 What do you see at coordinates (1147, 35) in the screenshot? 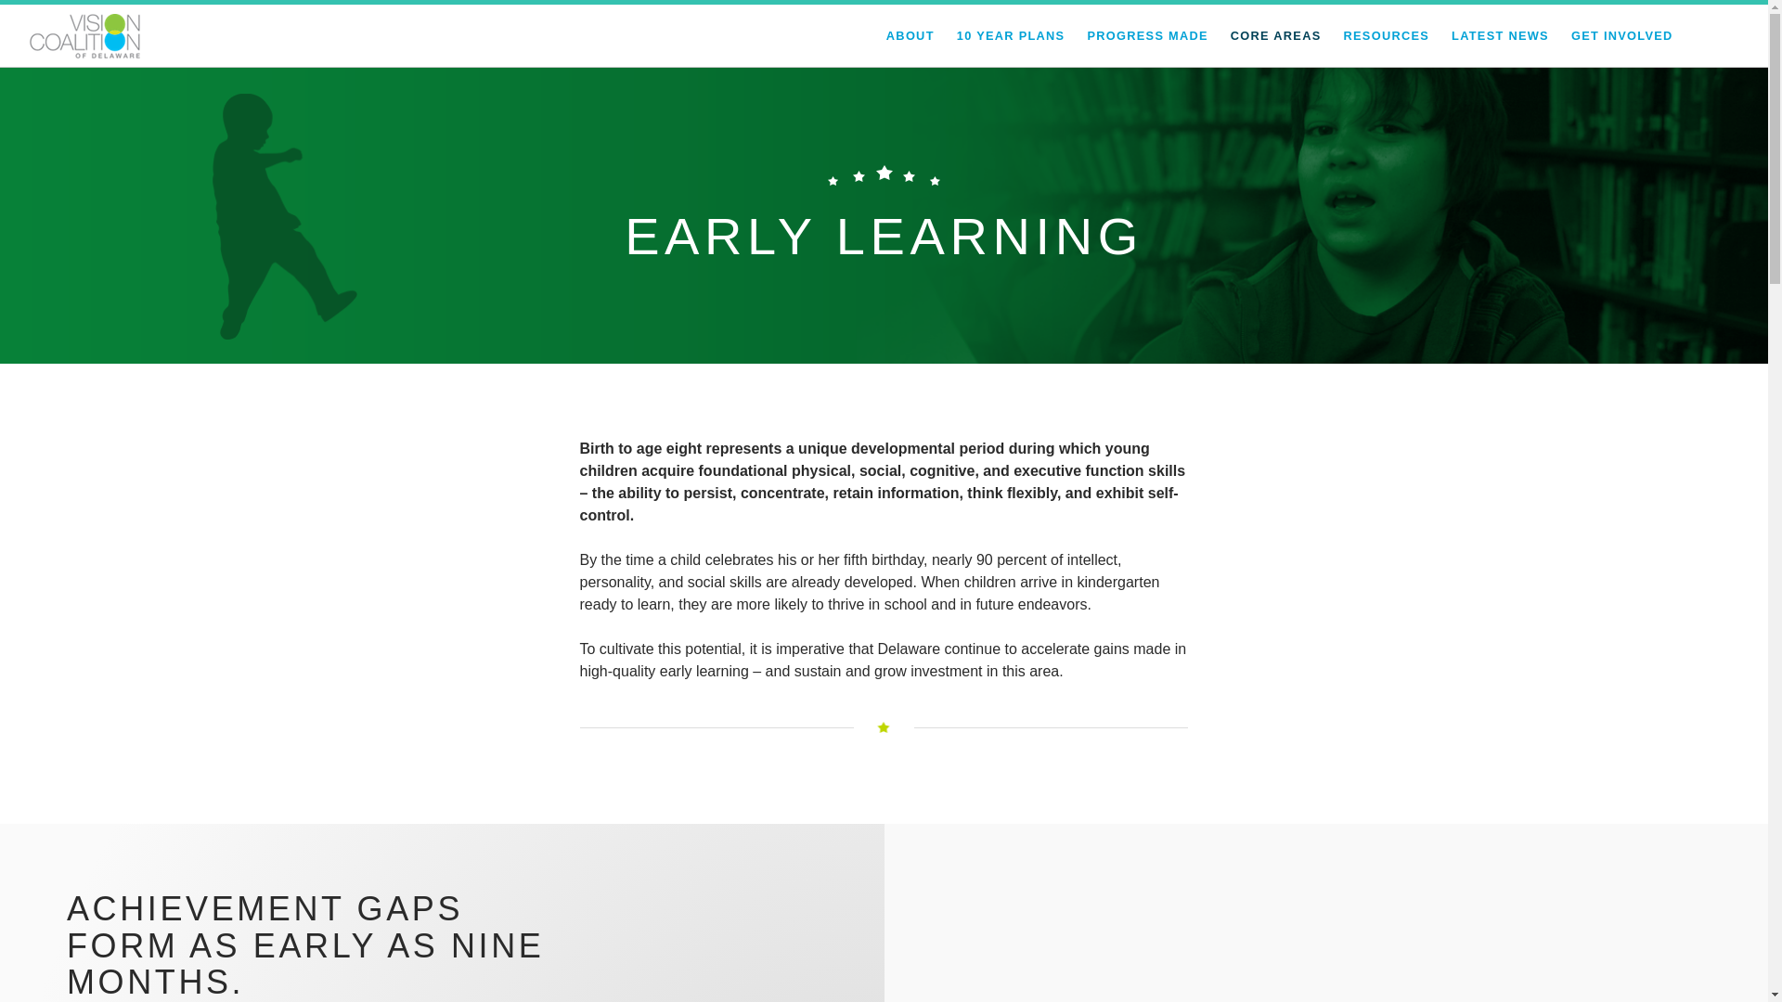
I see `PROGRESS MADE` at bounding box center [1147, 35].